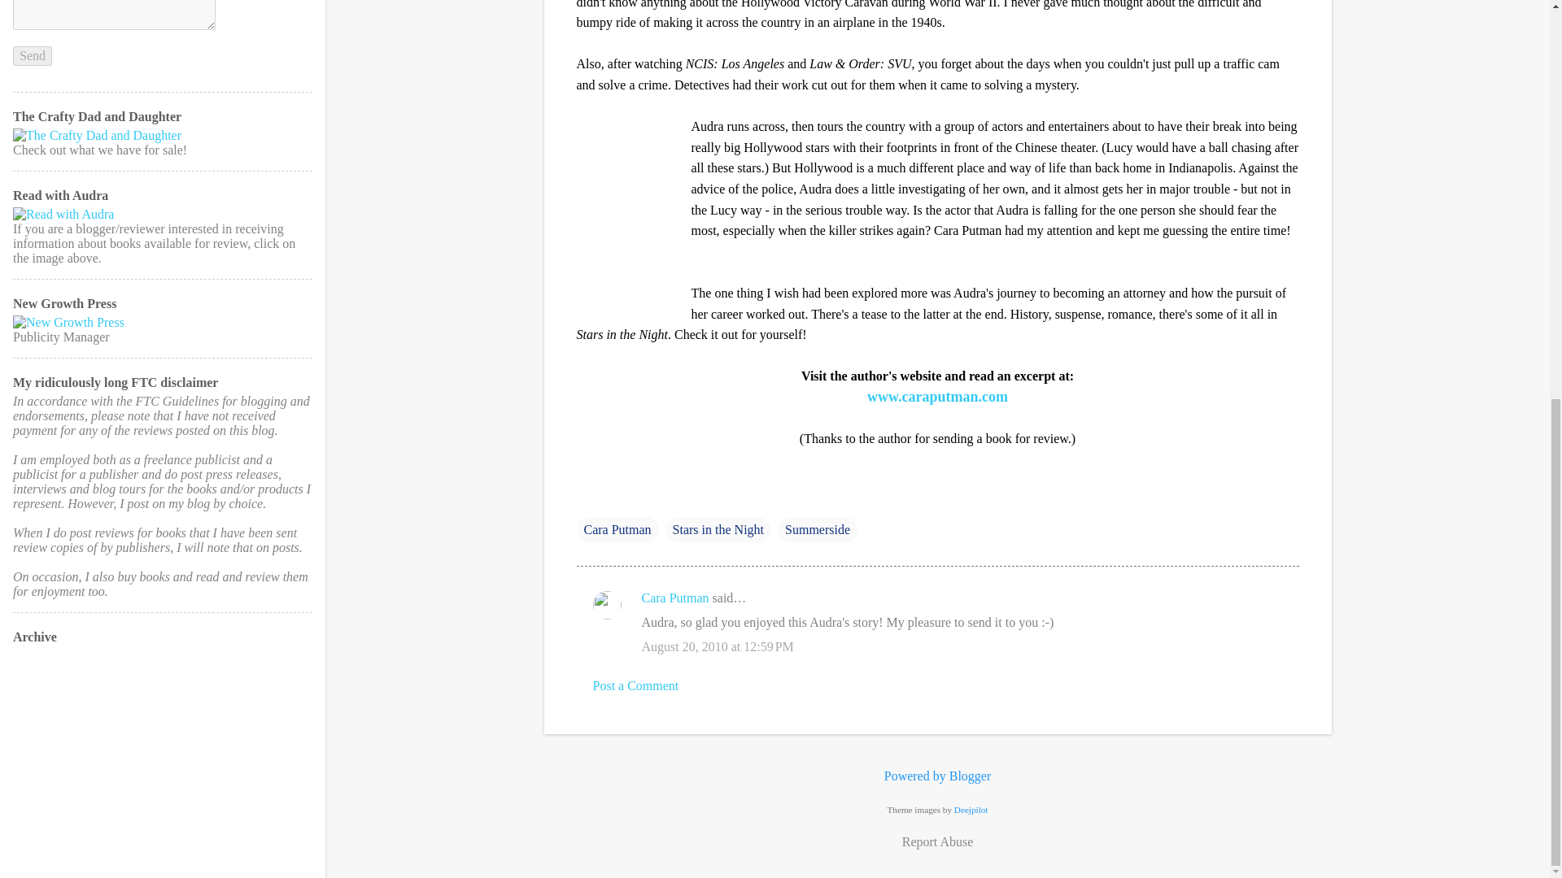 The image size is (1562, 878). What do you see at coordinates (717, 646) in the screenshot?
I see `comment permalink` at bounding box center [717, 646].